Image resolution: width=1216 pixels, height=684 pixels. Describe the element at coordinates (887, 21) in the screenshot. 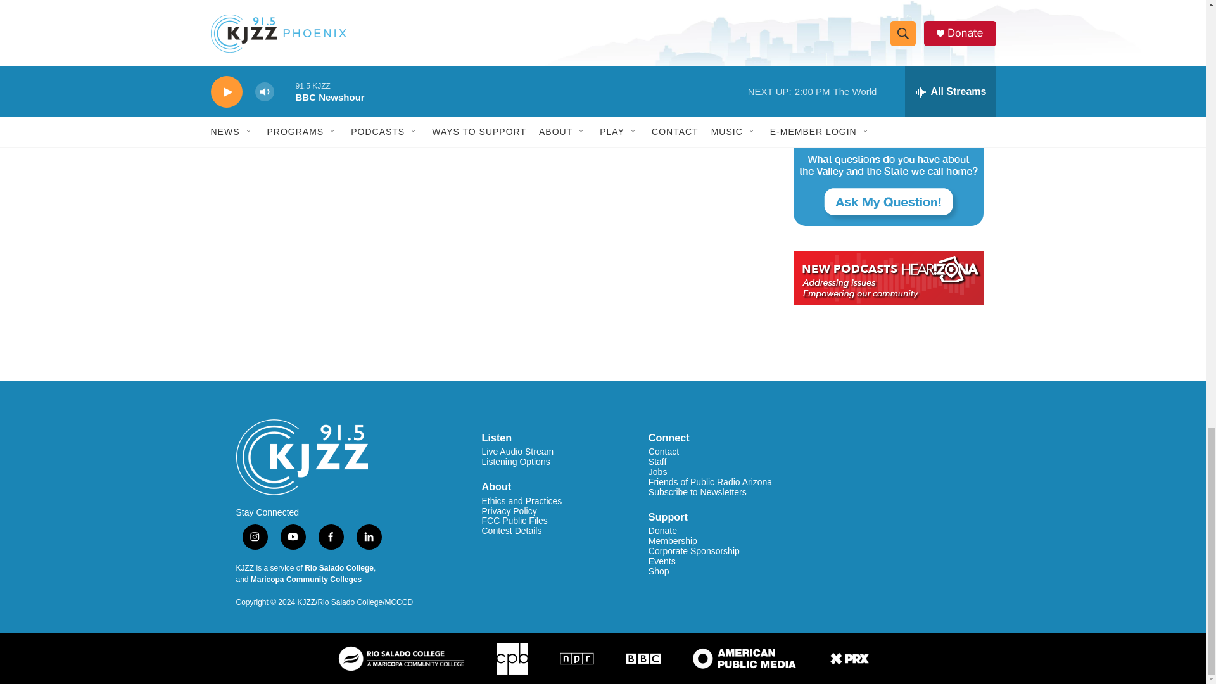

I see `Spot 127 web site` at that location.